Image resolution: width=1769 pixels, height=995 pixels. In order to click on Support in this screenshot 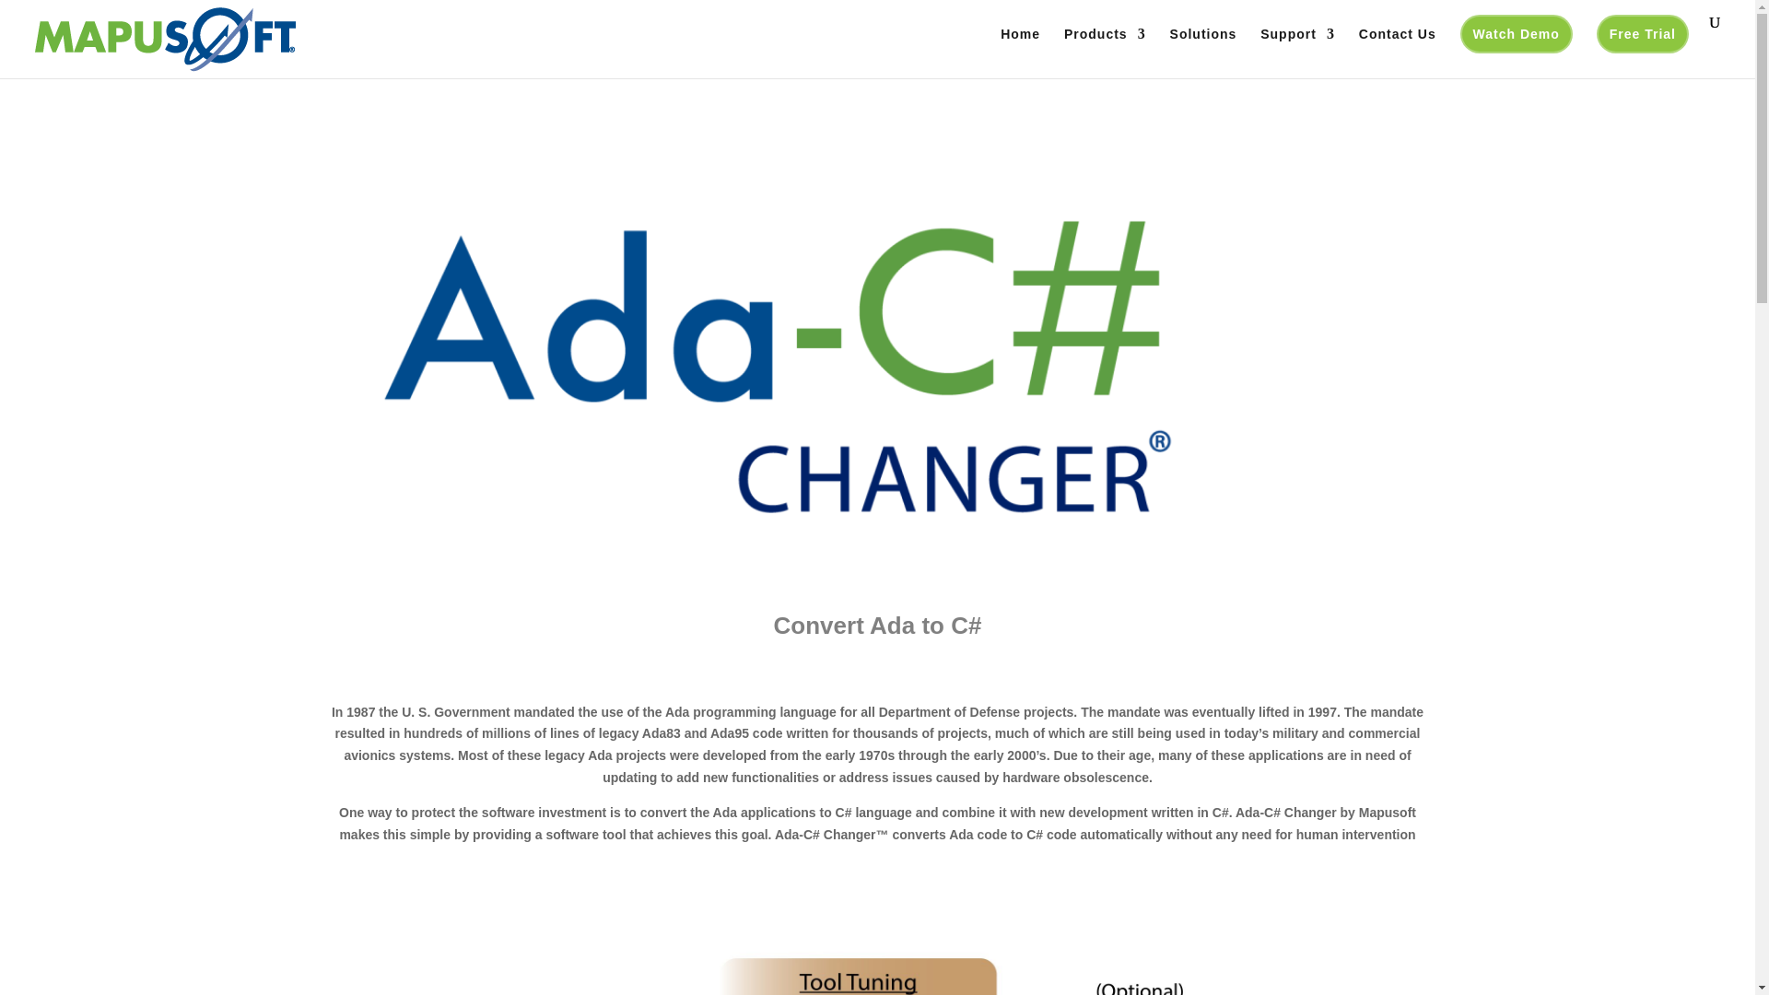, I will do `click(1297, 53)`.